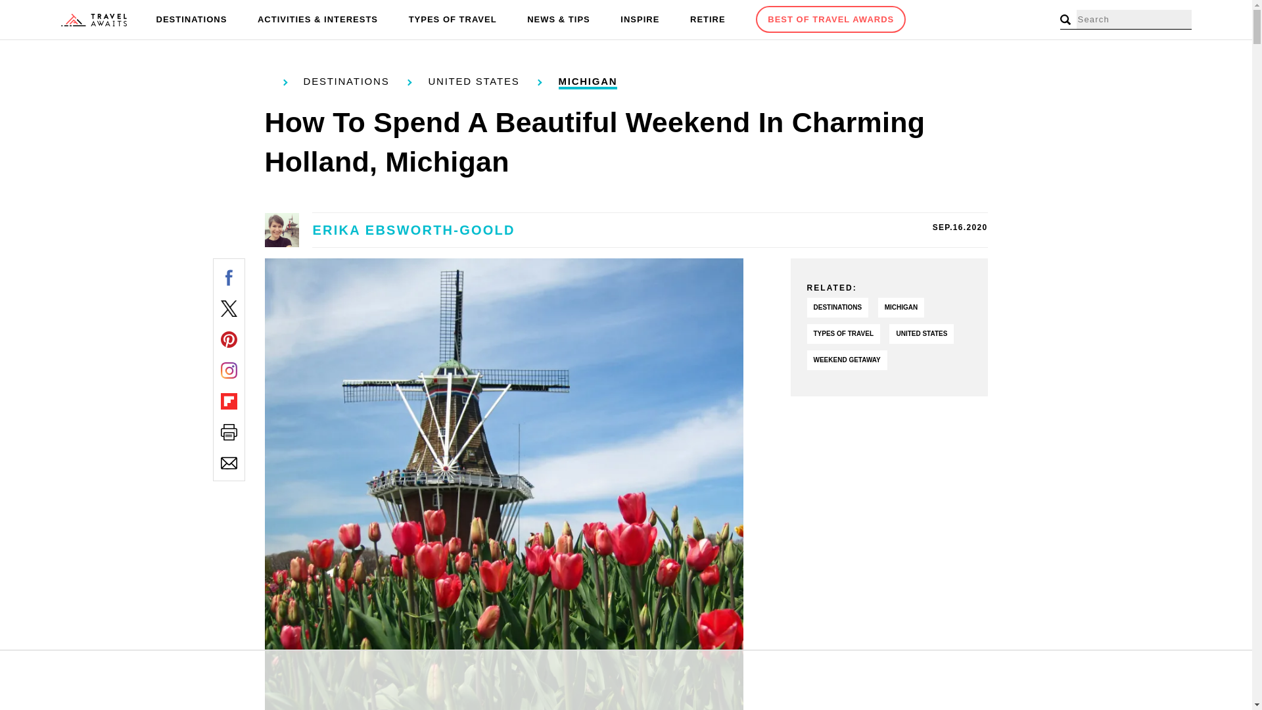  What do you see at coordinates (229, 431) in the screenshot?
I see `Print` at bounding box center [229, 431].